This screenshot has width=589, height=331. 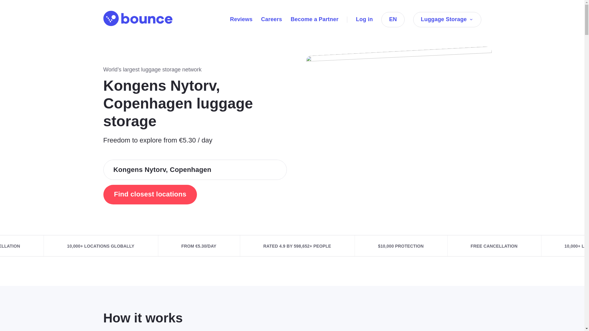 What do you see at coordinates (150, 194) in the screenshot?
I see `Find closest locations` at bounding box center [150, 194].